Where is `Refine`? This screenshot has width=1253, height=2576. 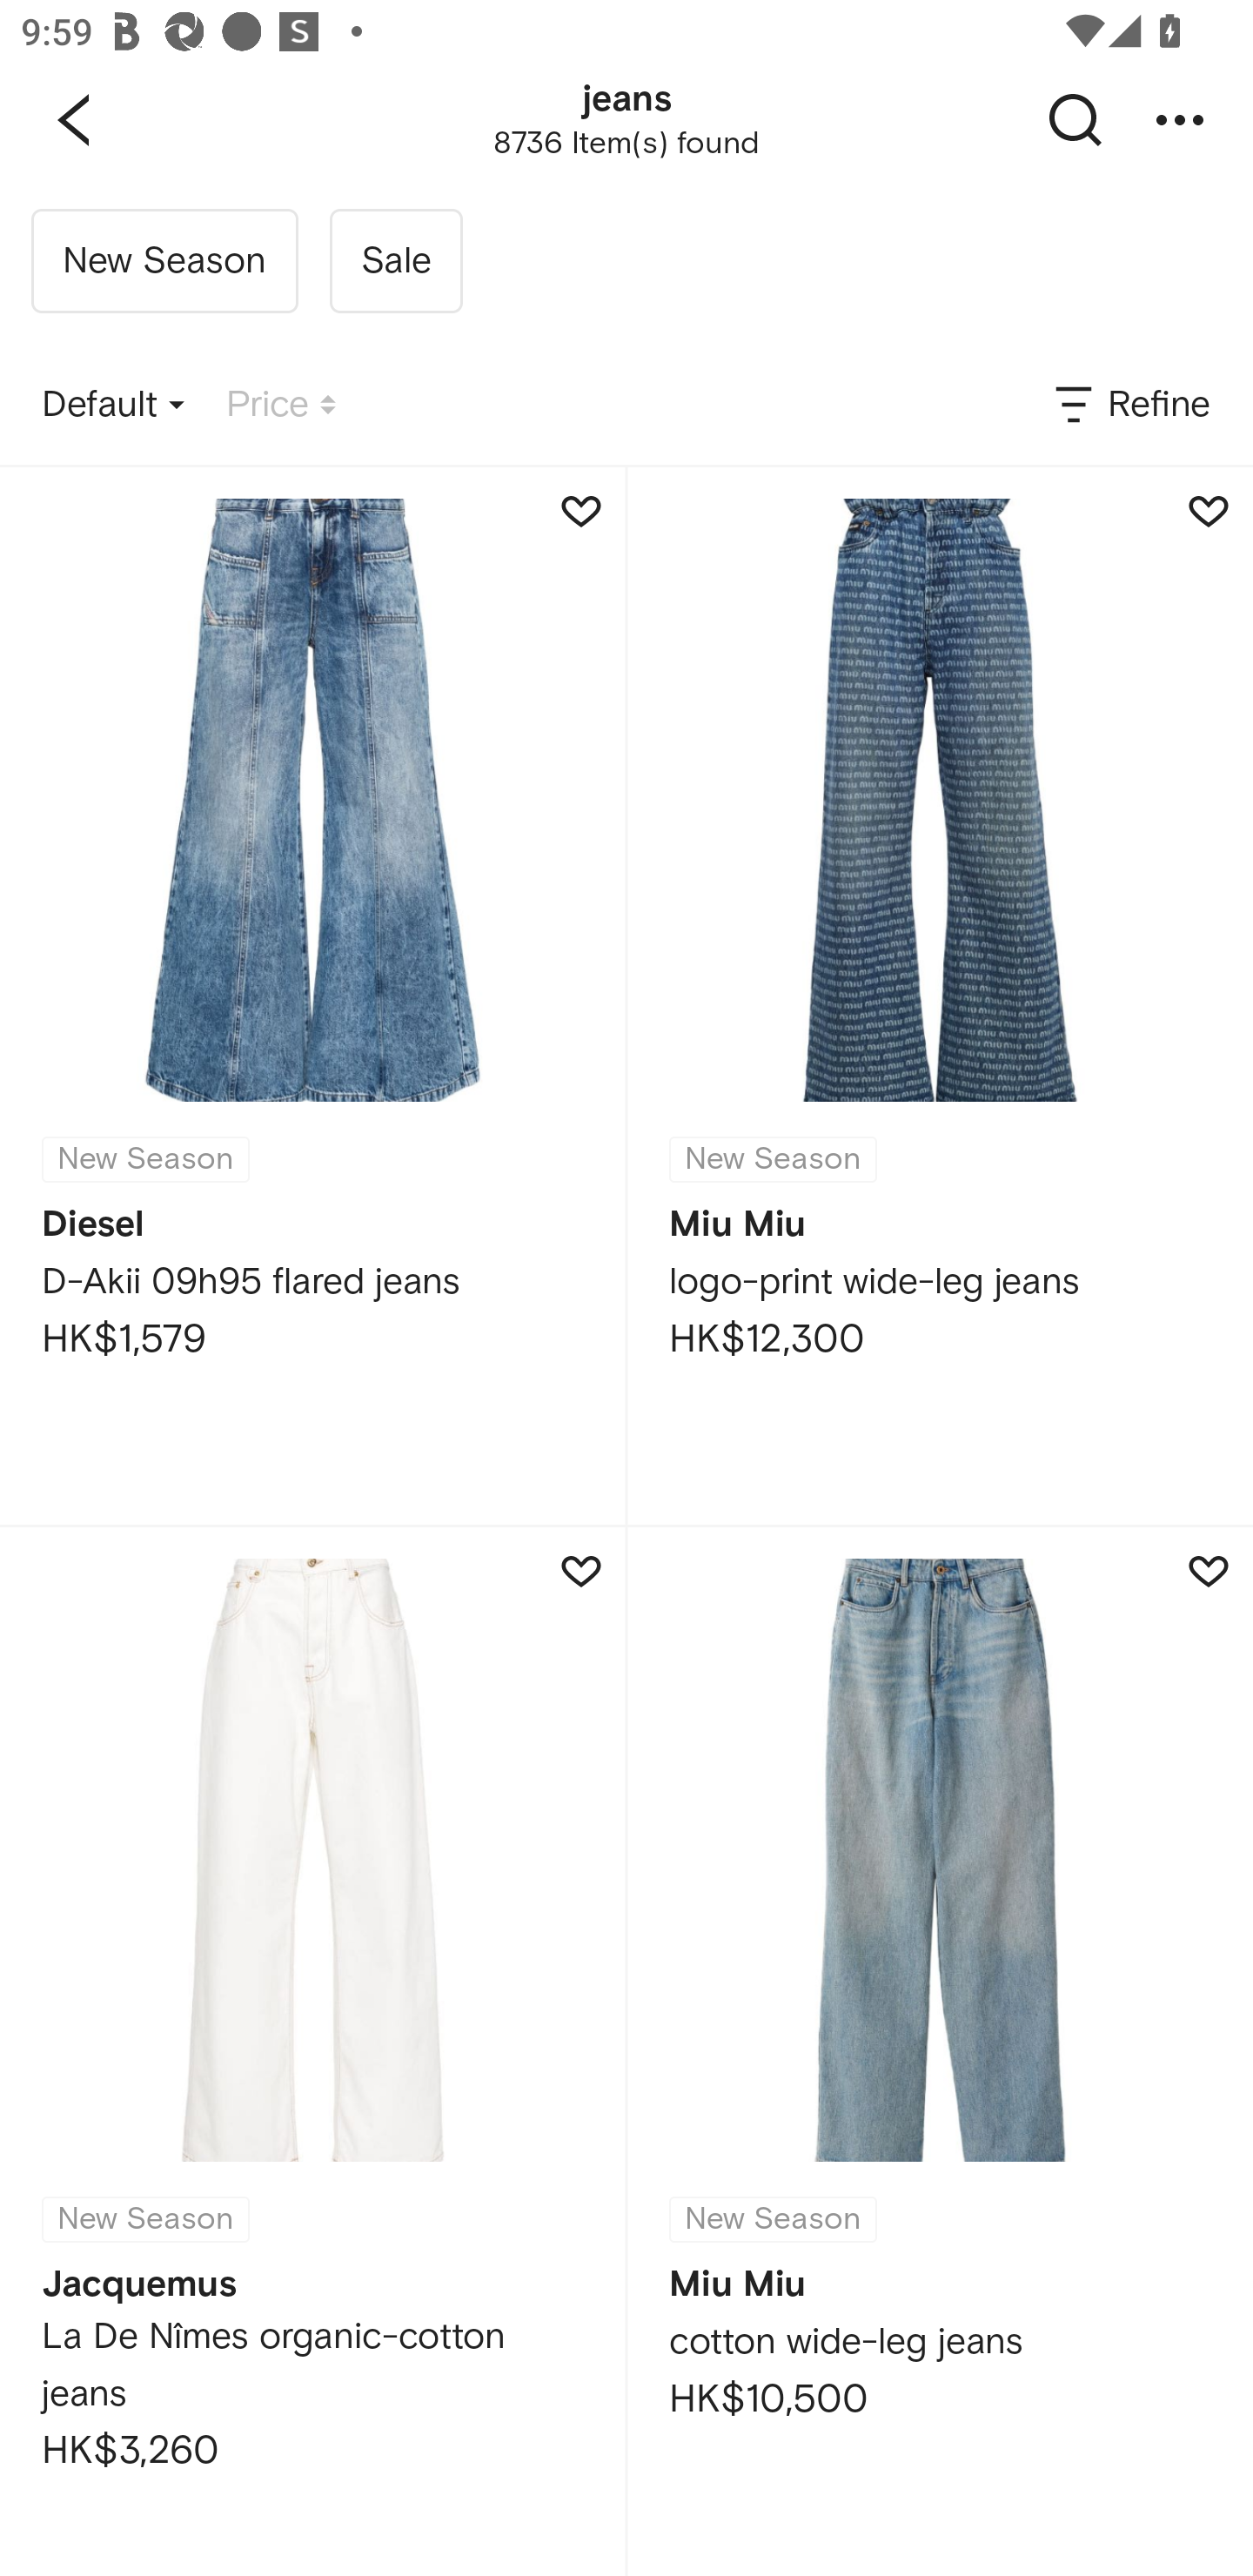
Refine is located at coordinates (1130, 406).